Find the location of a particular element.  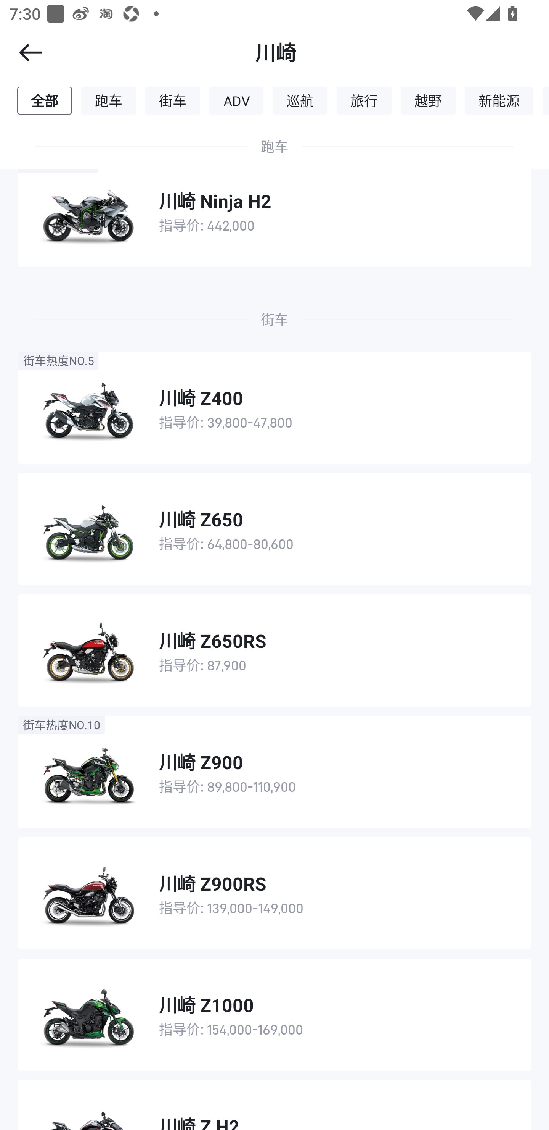

全部 is located at coordinates (44, 100).